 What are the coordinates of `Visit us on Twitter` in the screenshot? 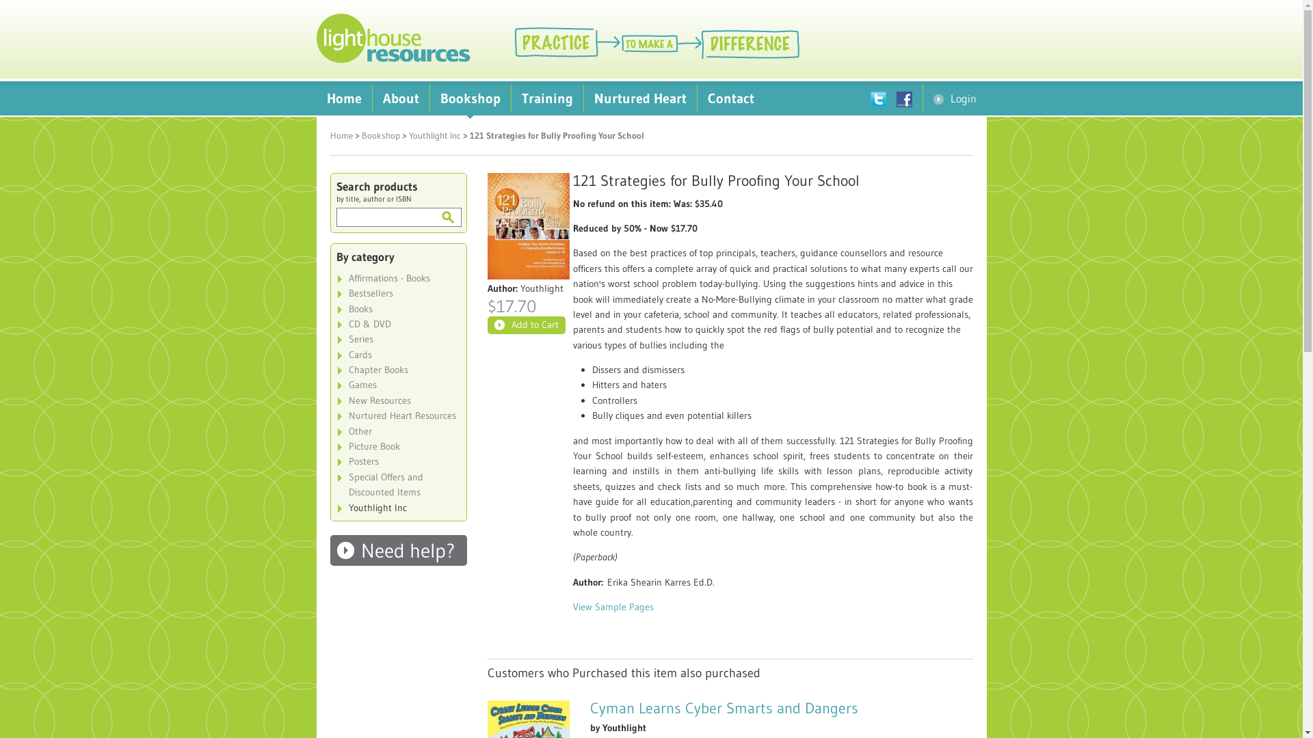 It's located at (883, 98).